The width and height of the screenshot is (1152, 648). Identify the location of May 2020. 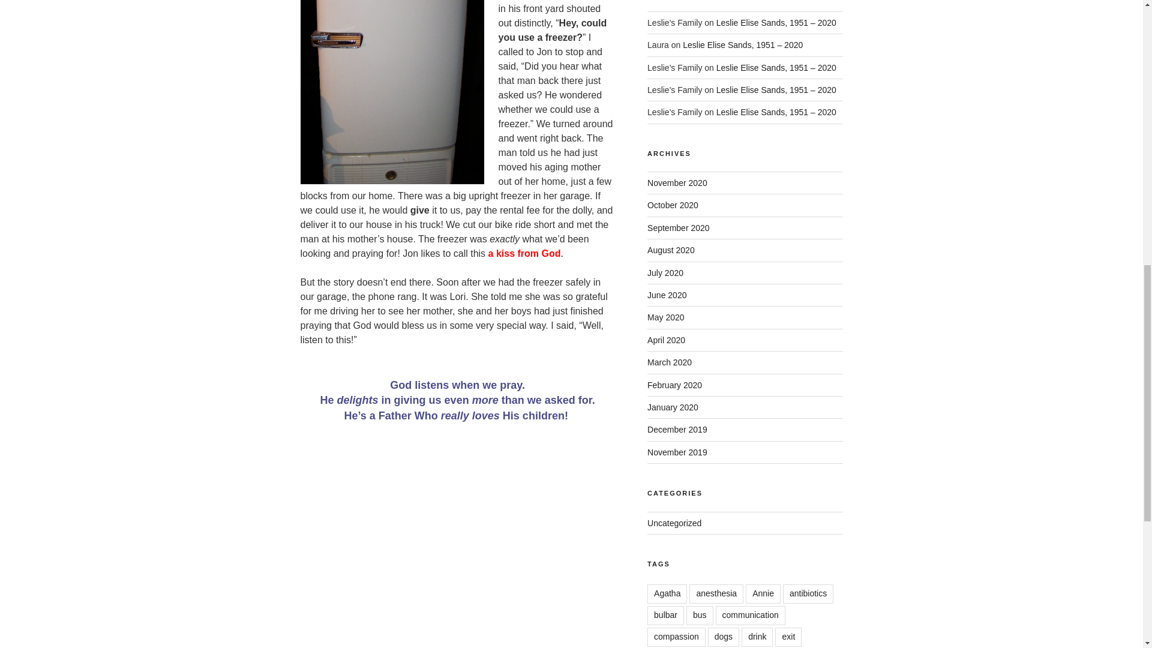
(666, 317).